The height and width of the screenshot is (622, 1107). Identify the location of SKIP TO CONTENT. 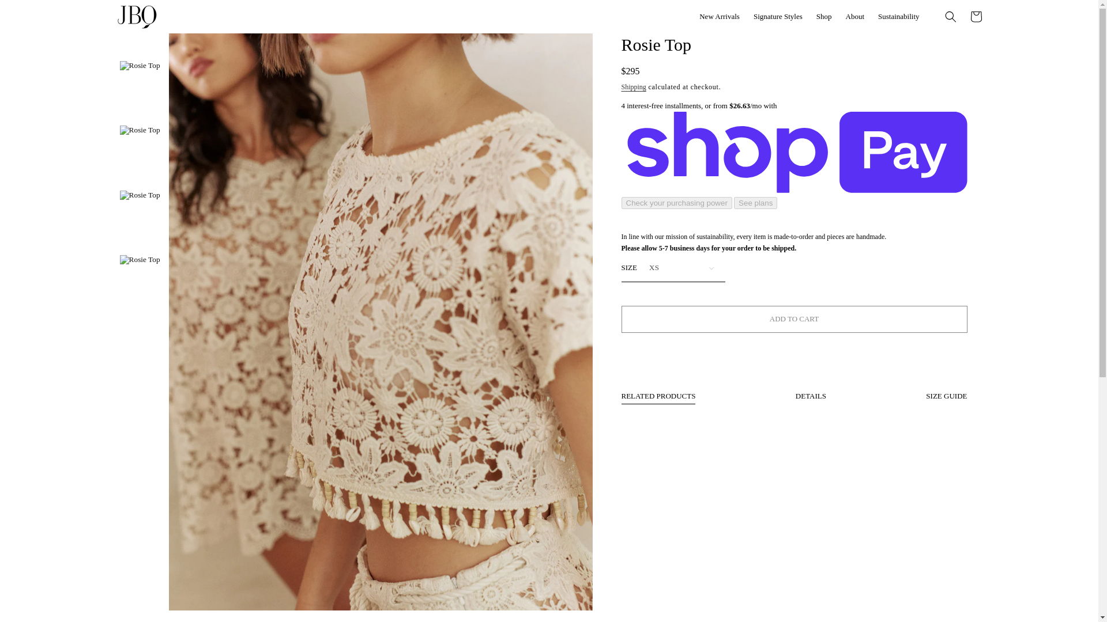
(35, 13).